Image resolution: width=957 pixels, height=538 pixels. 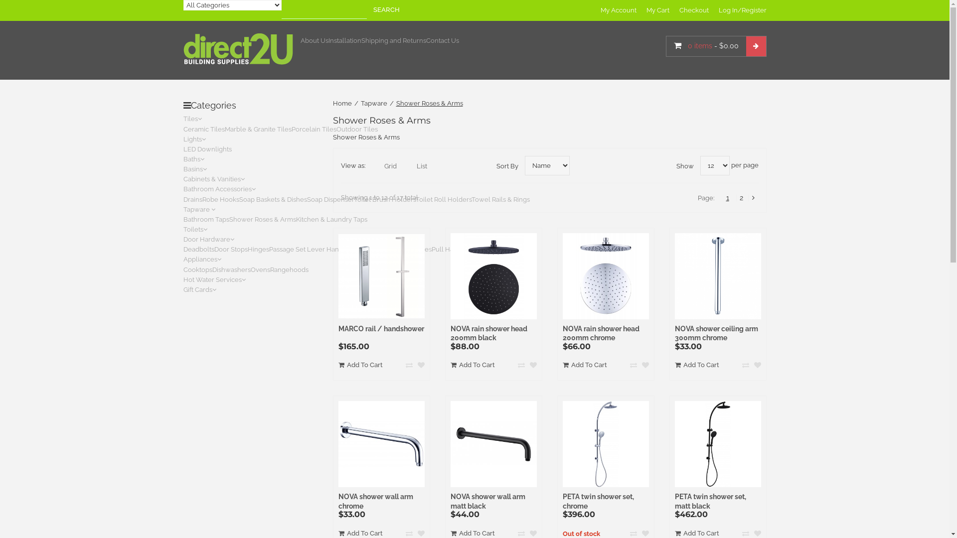 I want to click on List, so click(x=415, y=166).